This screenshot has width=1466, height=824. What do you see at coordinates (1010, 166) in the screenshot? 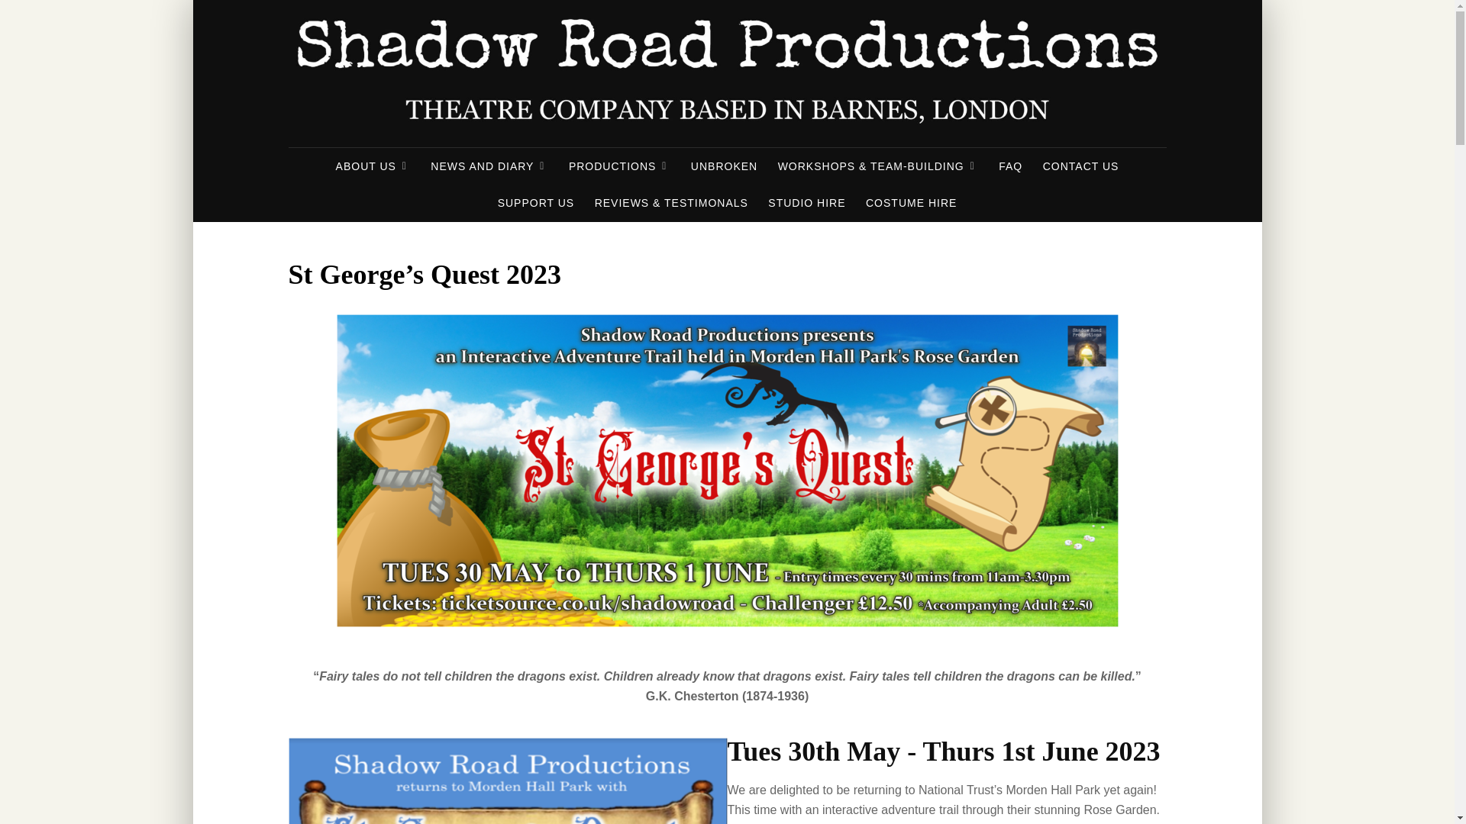
I see `FAQ` at bounding box center [1010, 166].